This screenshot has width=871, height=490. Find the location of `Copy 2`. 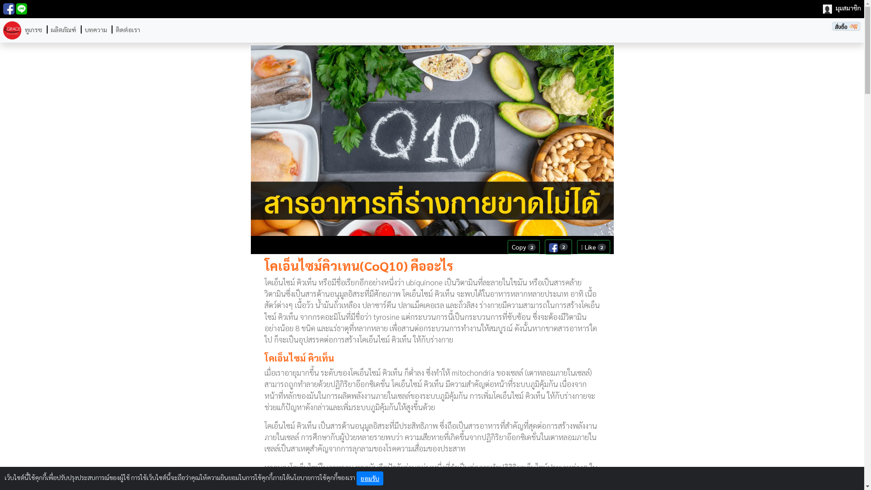

Copy 2 is located at coordinates (524, 247).